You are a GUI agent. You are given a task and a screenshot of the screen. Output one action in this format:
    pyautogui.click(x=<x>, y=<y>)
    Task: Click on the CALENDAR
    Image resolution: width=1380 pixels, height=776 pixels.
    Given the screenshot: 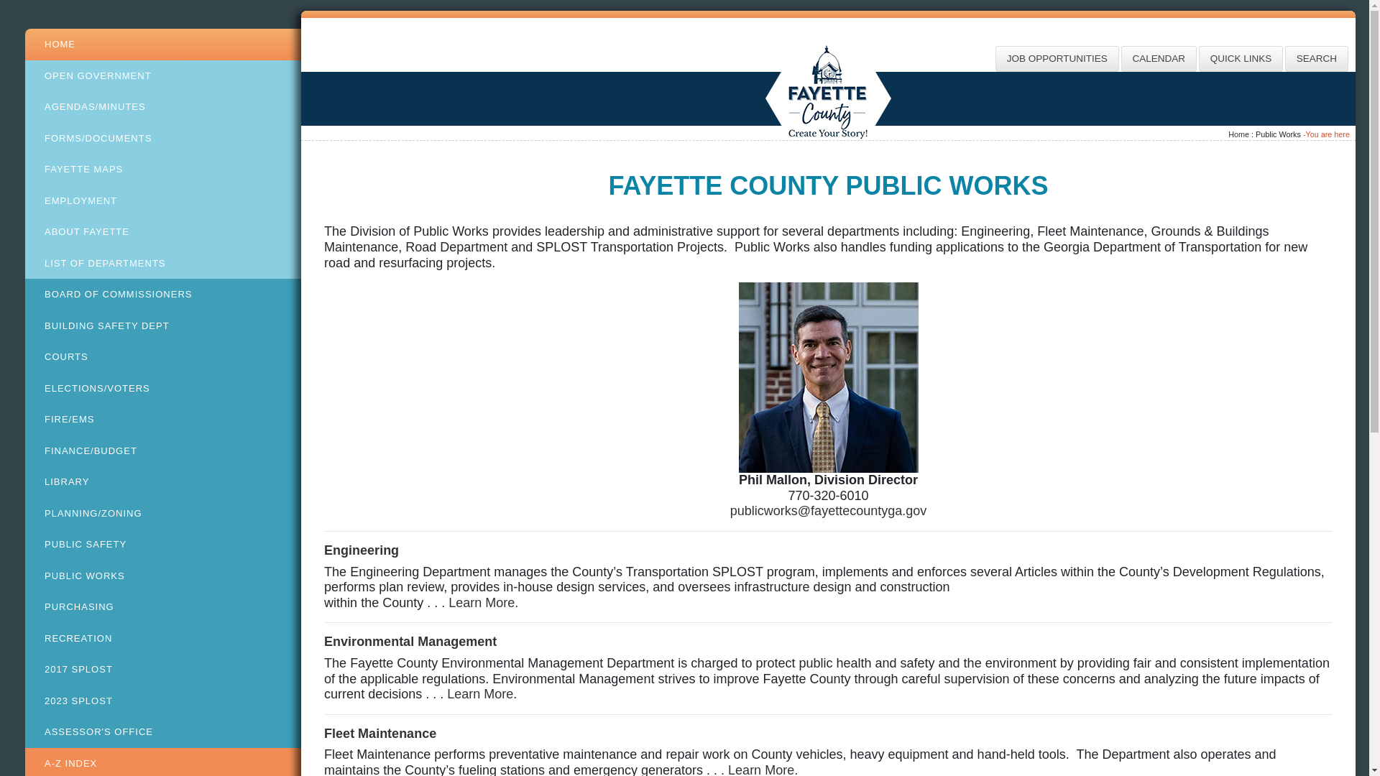 What is the action you would take?
    pyautogui.click(x=1159, y=59)
    